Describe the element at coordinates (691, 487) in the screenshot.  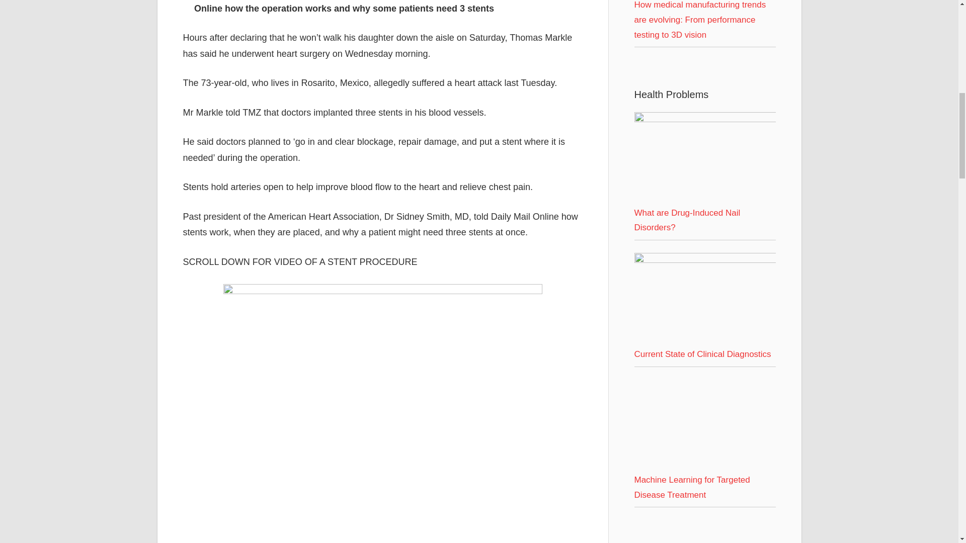
I see `Machine Learning for Targeted Disease Treatment` at that location.